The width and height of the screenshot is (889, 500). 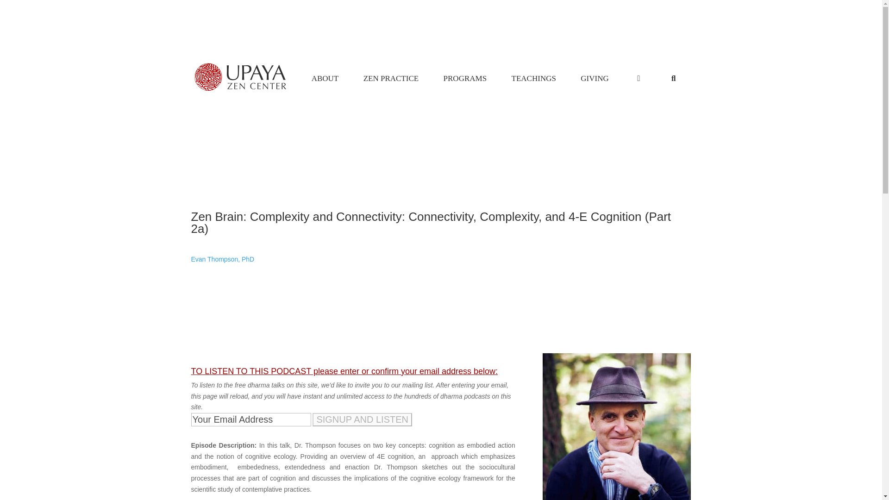 I want to click on Signup and Listen, so click(x=362, y=419).